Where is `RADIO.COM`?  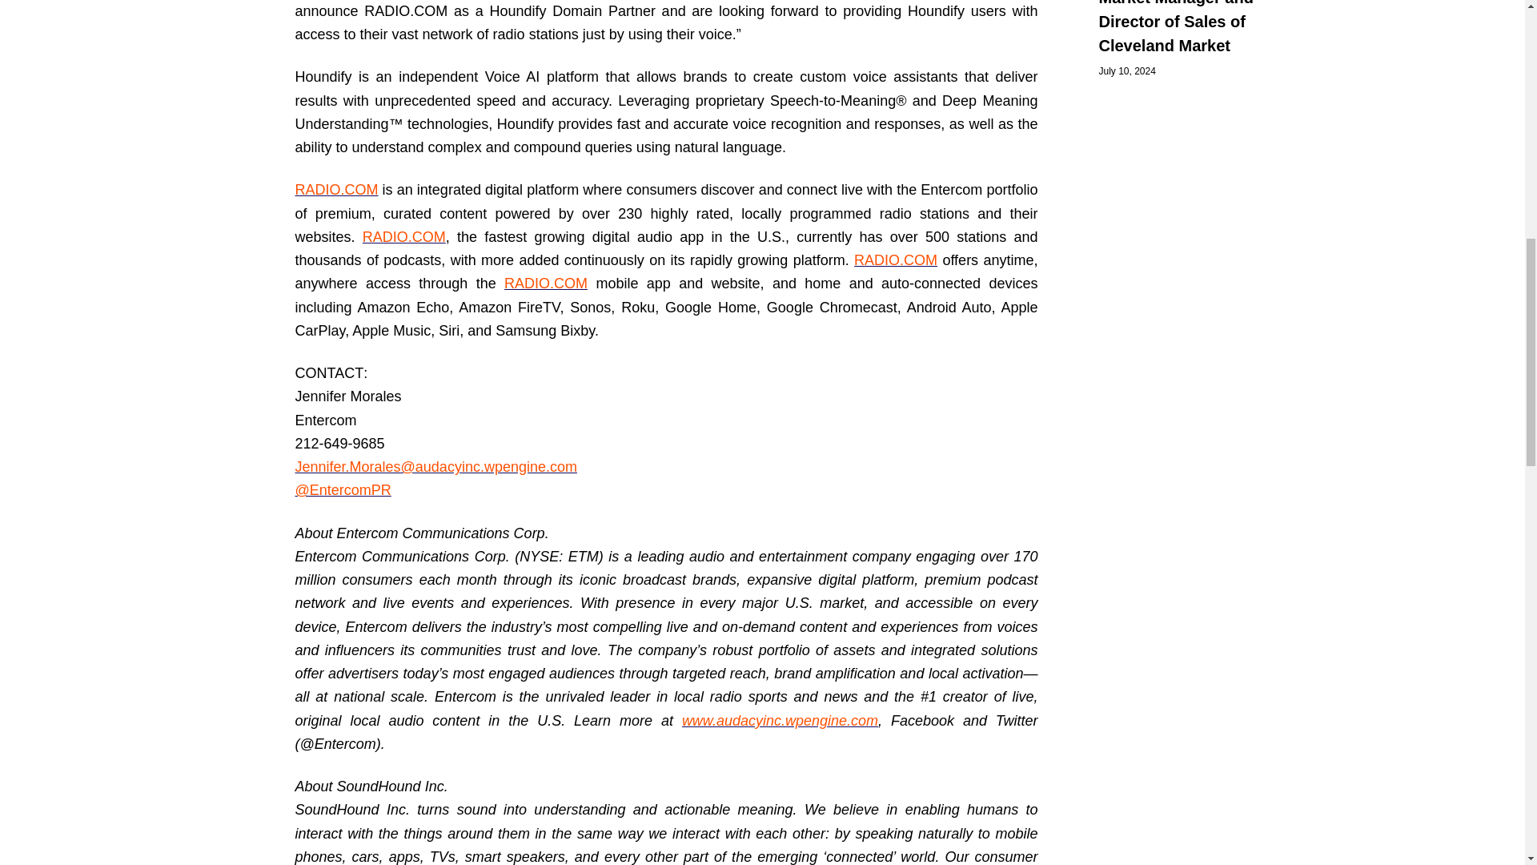
RADIO.COM is located at coordinates (403, 237).